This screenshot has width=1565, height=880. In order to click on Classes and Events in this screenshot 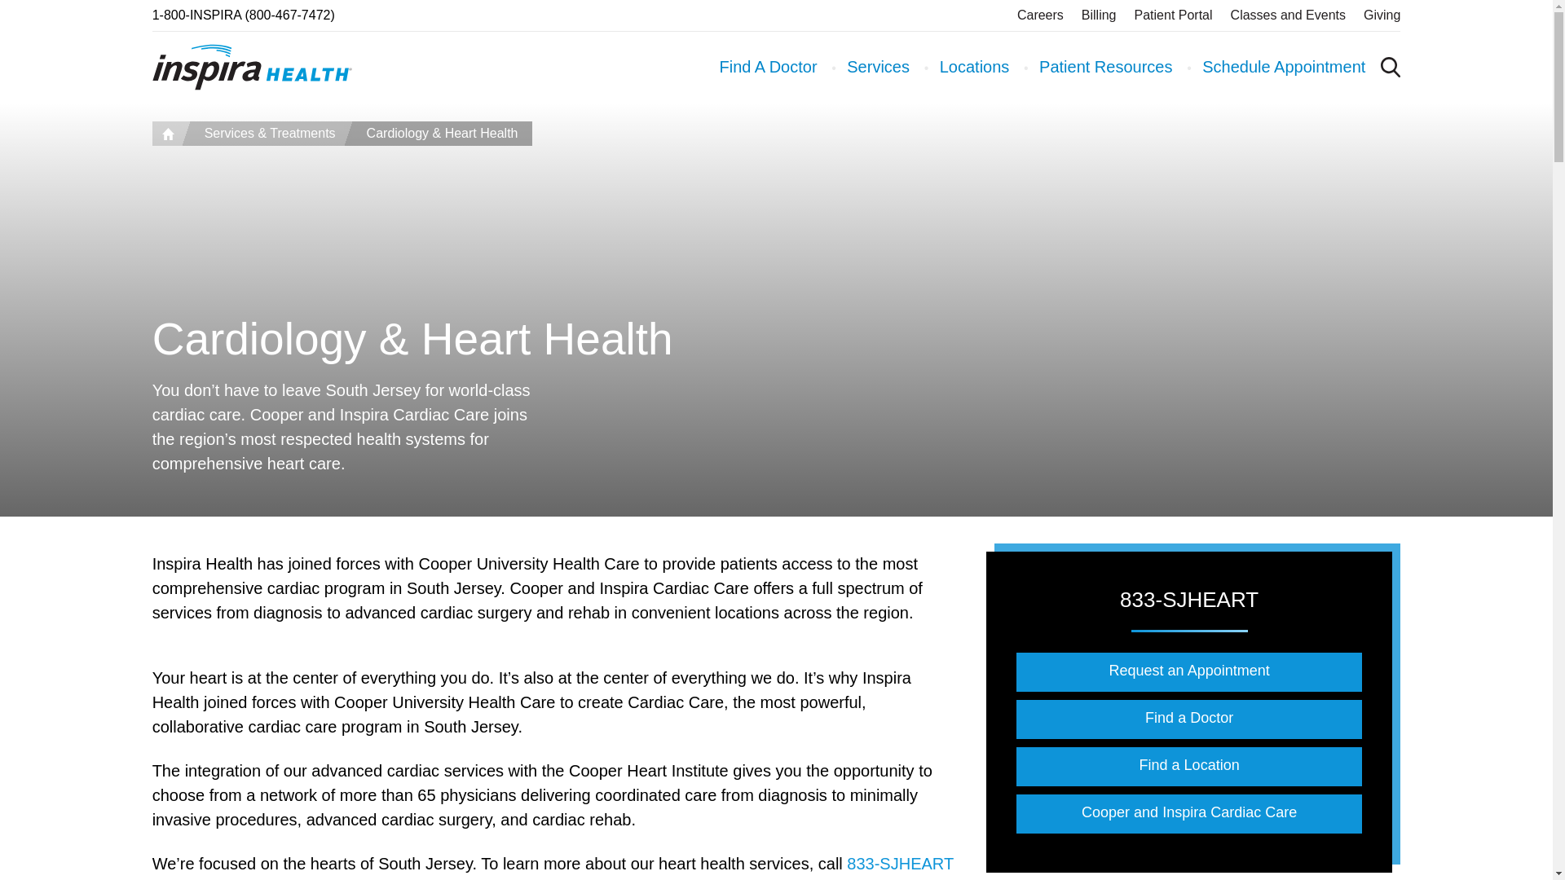, I will do `click(1288, 15)`.